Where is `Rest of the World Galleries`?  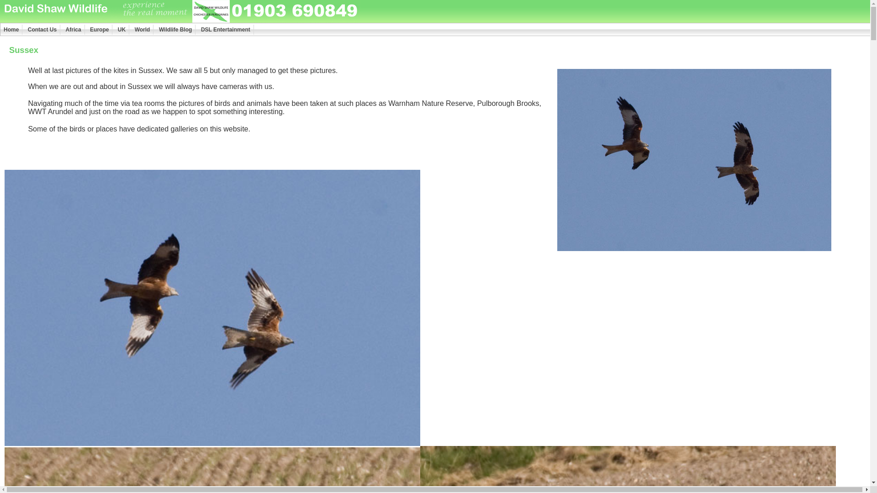
Rest of the World Galleries is located at coordinates (143, 29).